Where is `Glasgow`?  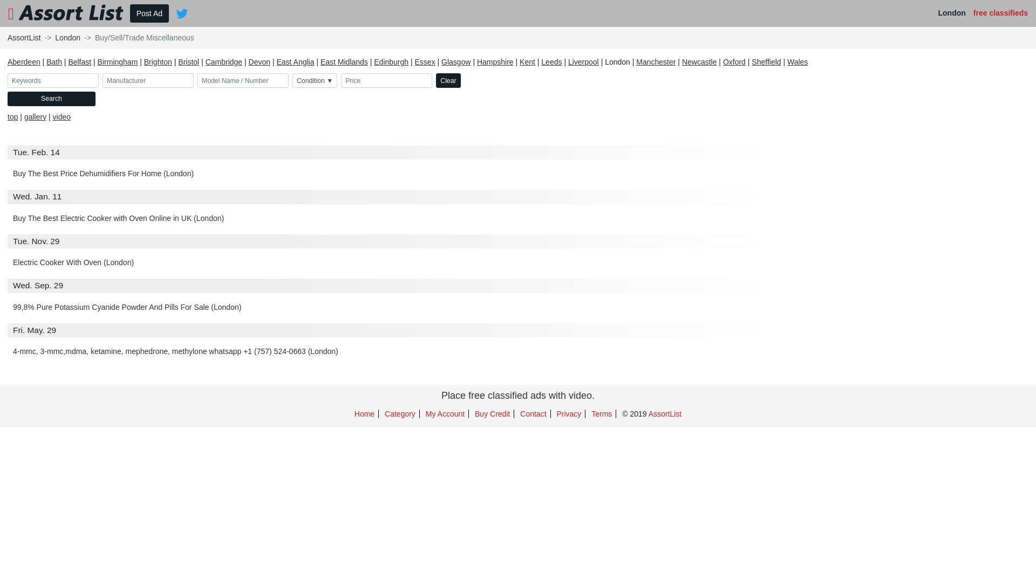 Glasgow is located at coordinates (456, 62).